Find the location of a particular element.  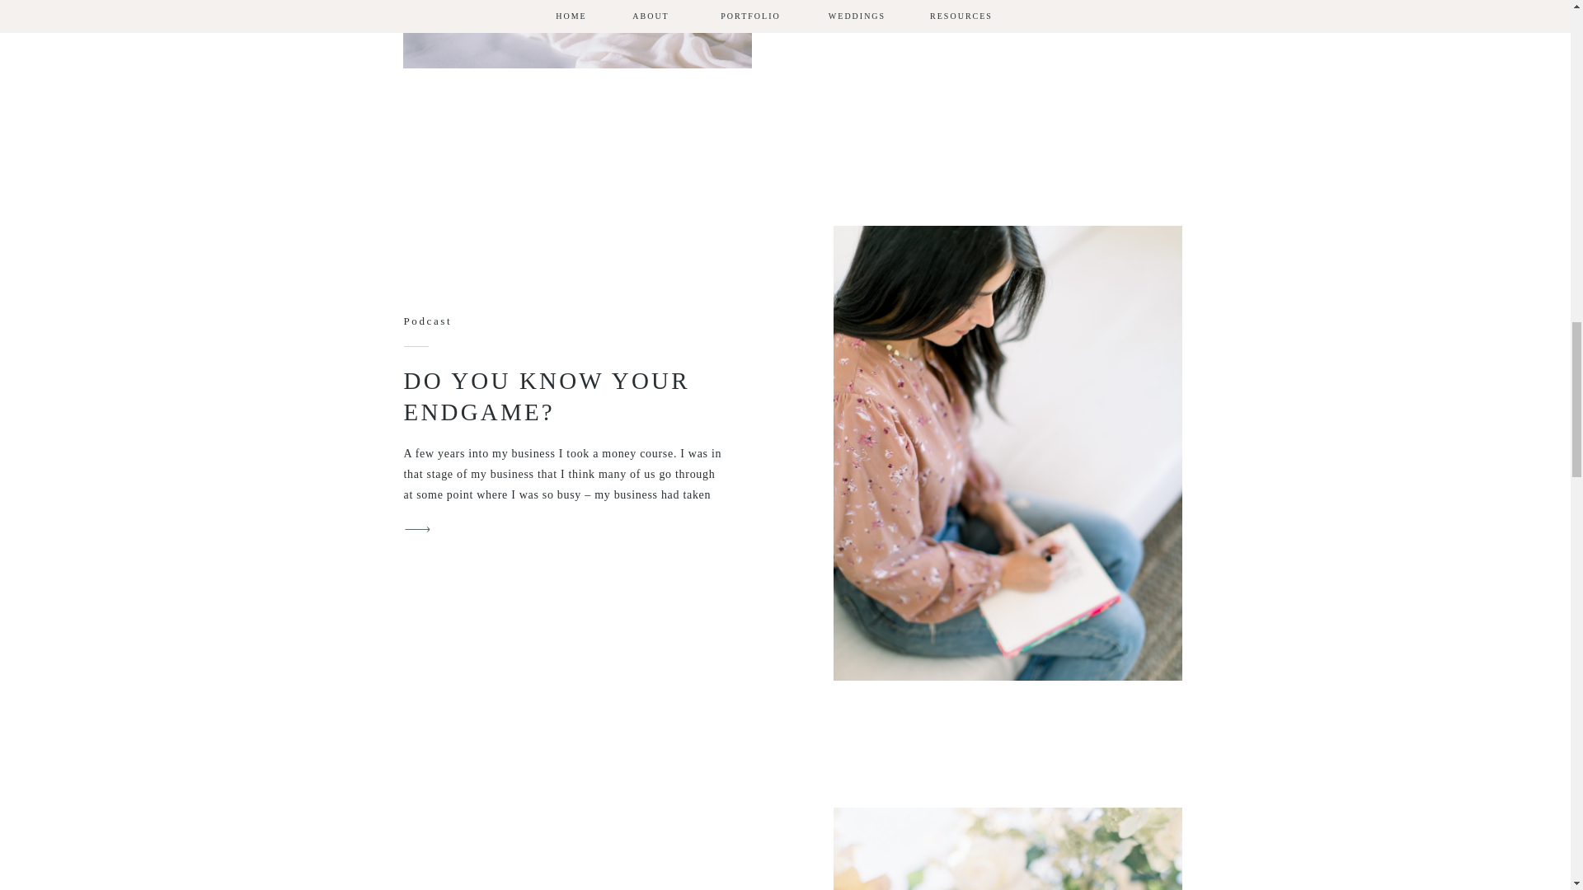

Do You Know Your Endgame? is located at coordinates (417, 529).